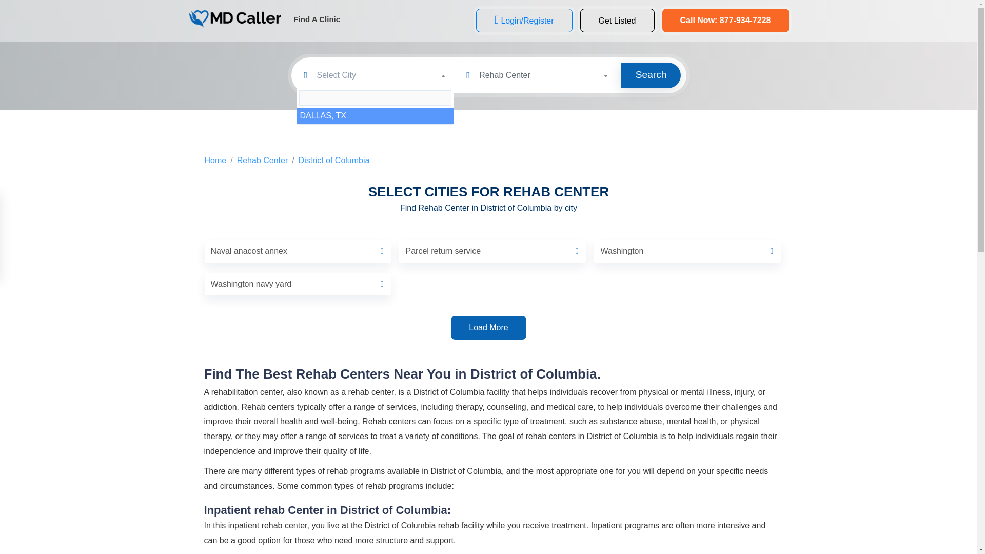 The image size is (985, 554). Describe the element at coordinates (298, 284) in the screenshot. I see `Washington navy yard` at that location.